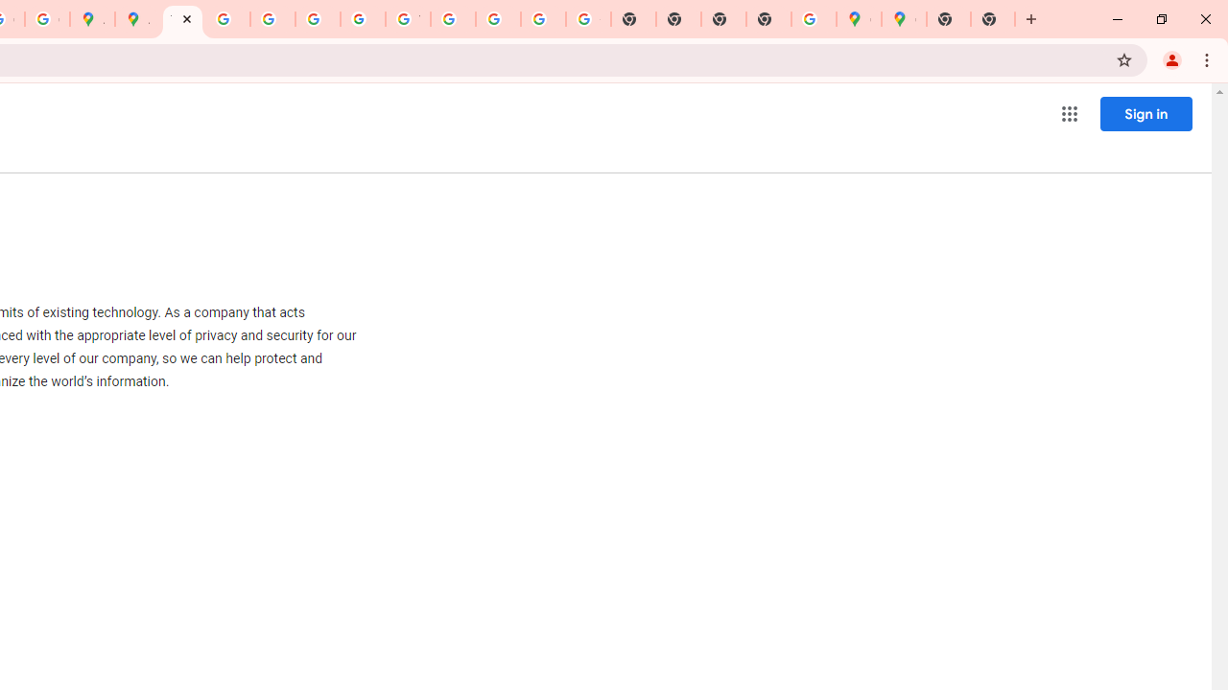  What do you see at coordinates (1161, 19) in the screenshot?
I see `Restore` at bounding box center [1161, 19].